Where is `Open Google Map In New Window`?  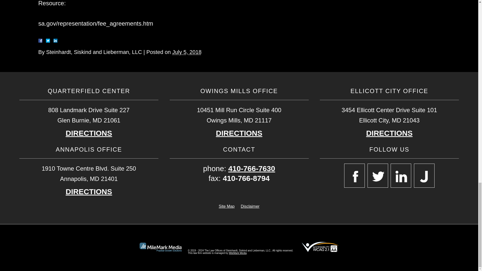
Open Google Map In New Window is located at coordinates (89, 192).